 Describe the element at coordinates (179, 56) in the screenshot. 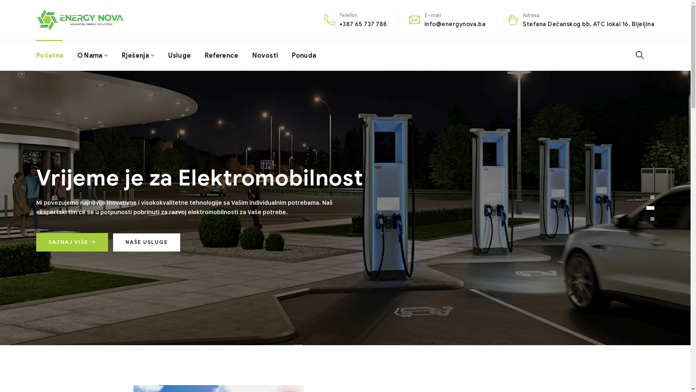

I see `Usluge` at that location.